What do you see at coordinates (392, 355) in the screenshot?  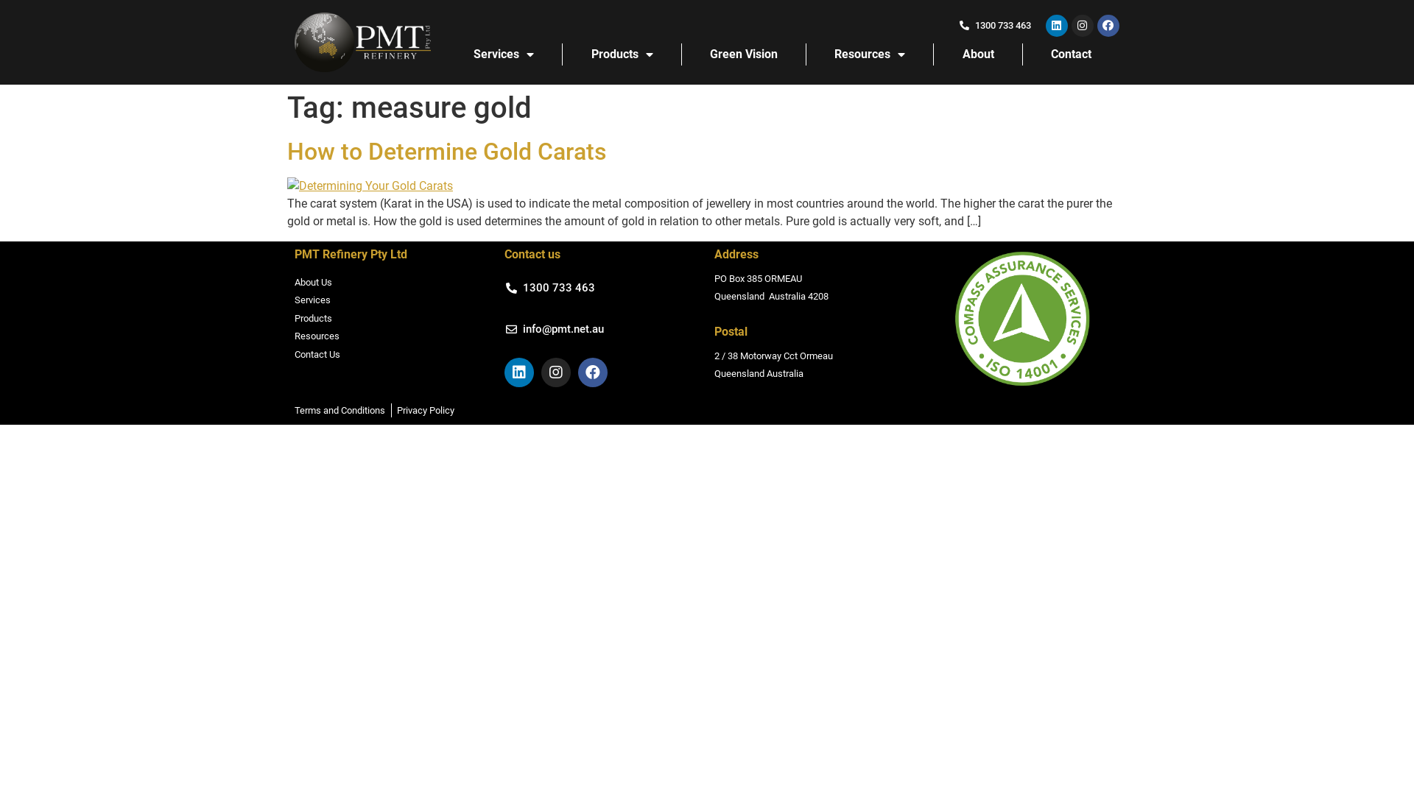 I see `Contact Us` at bounding box center [392, 355].